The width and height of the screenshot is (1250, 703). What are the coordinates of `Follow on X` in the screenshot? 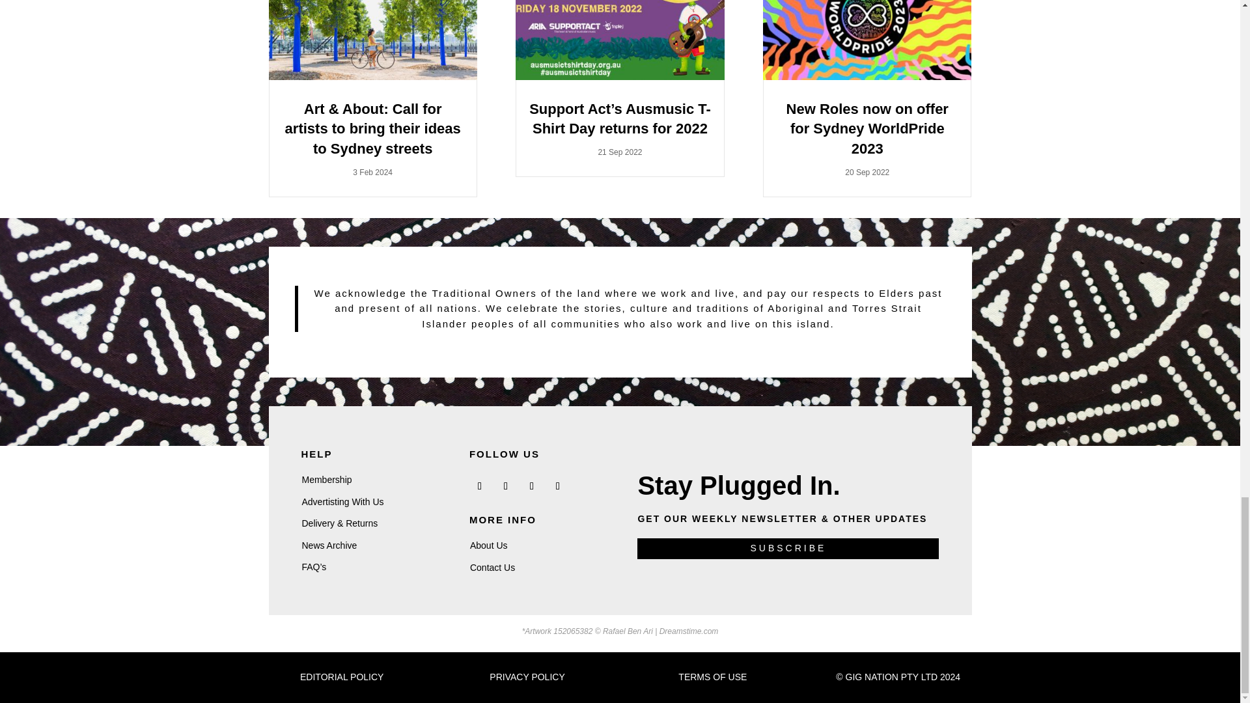 It's located at (505, 486).